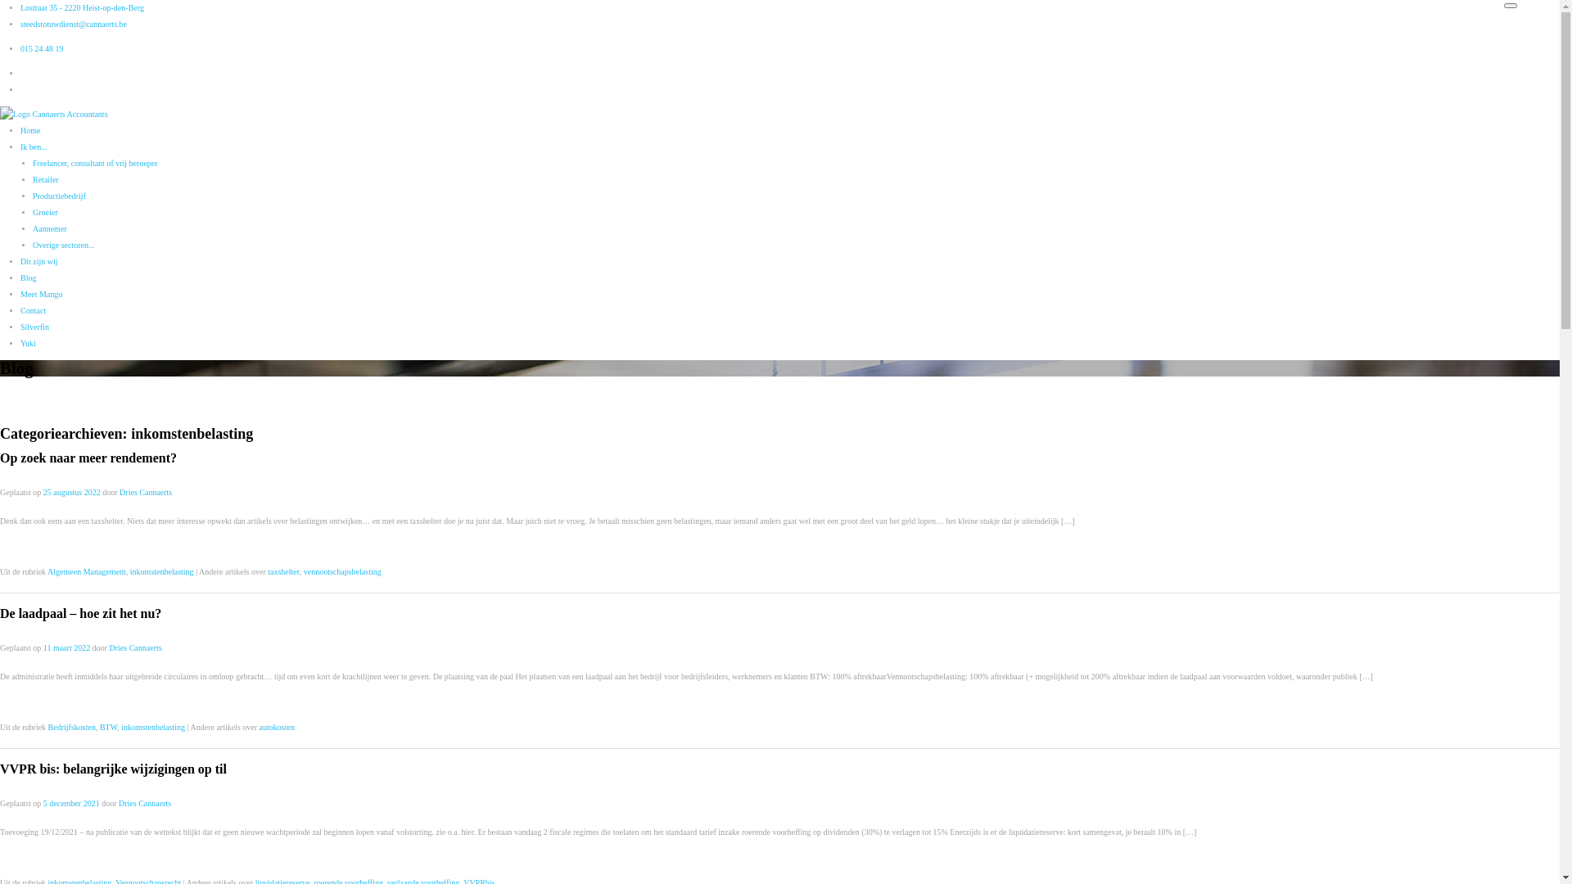  Describe the element at coordinates (277, 727) in the screenshot. I see `autokosten` at that location.